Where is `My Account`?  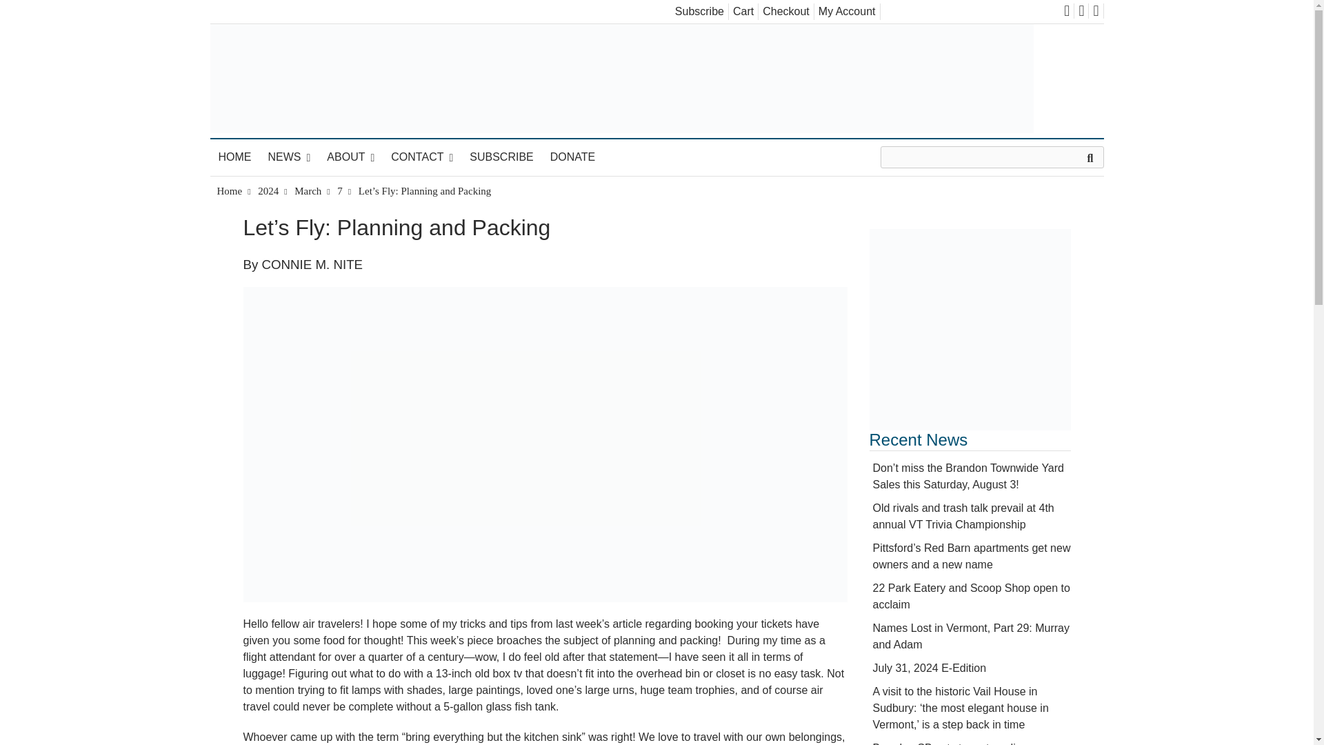
My Account is located at coordinates (847, 11).